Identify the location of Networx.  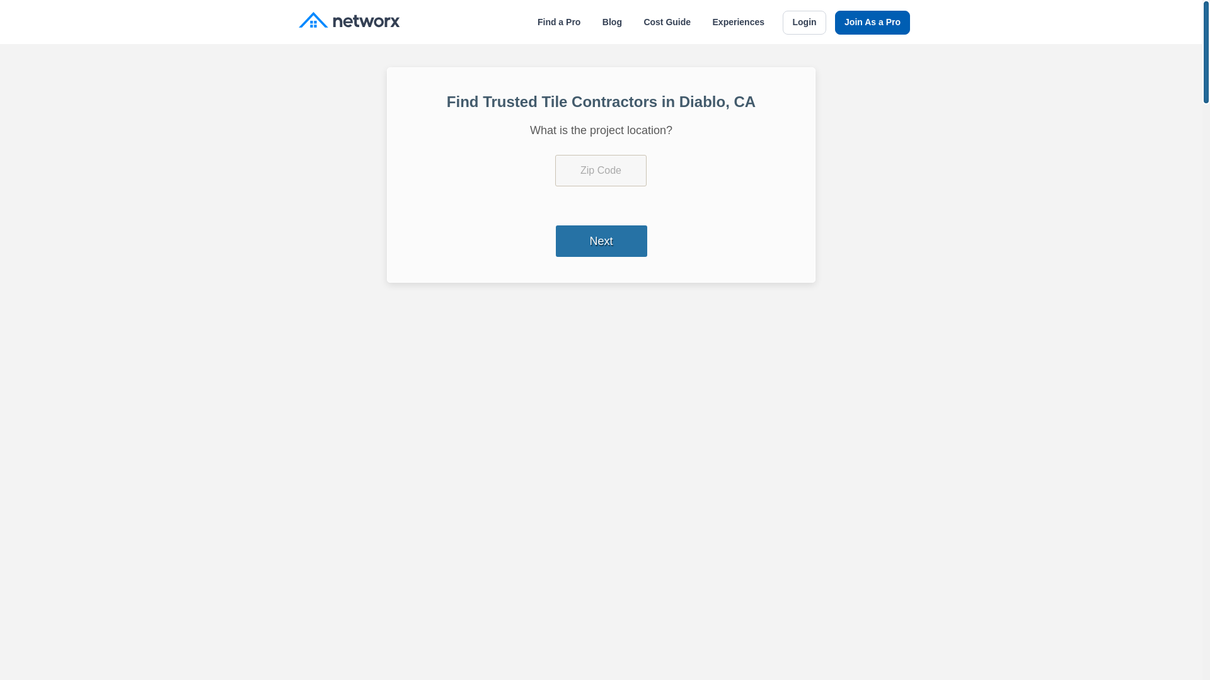
(349, 21).